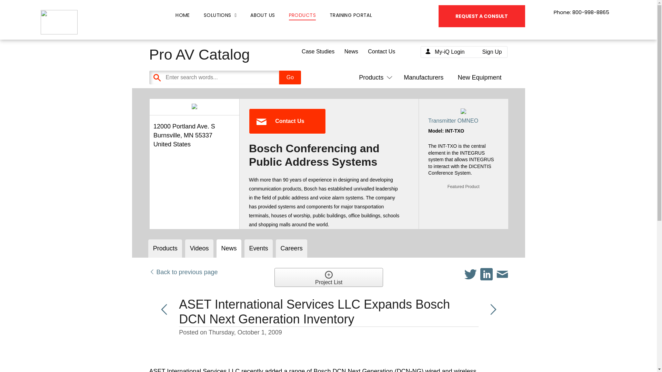  What do you see at coordinates (302, 15) in the screenshot?
I see `PRODUCTS` at bounding box center [302, 15].